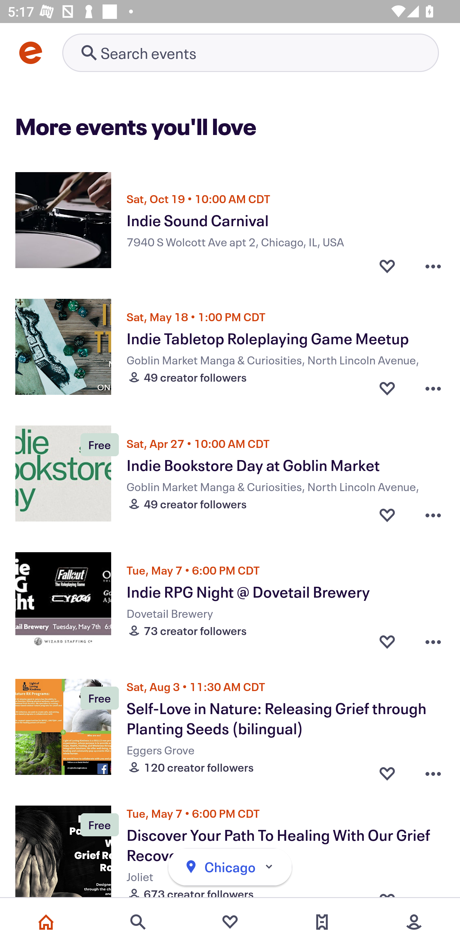 This screenshot has width=460, height=947. Describe the element at coordinates (387, 388) in the screenshot. I see `Favorite button` at that location.